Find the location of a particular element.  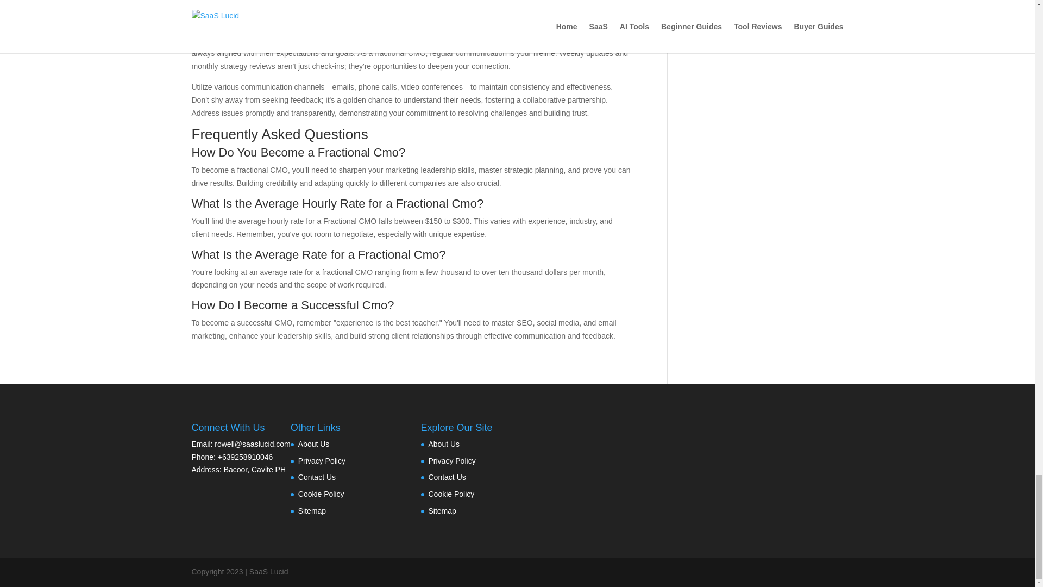

Contact Us is located at coordinates (317, 477).